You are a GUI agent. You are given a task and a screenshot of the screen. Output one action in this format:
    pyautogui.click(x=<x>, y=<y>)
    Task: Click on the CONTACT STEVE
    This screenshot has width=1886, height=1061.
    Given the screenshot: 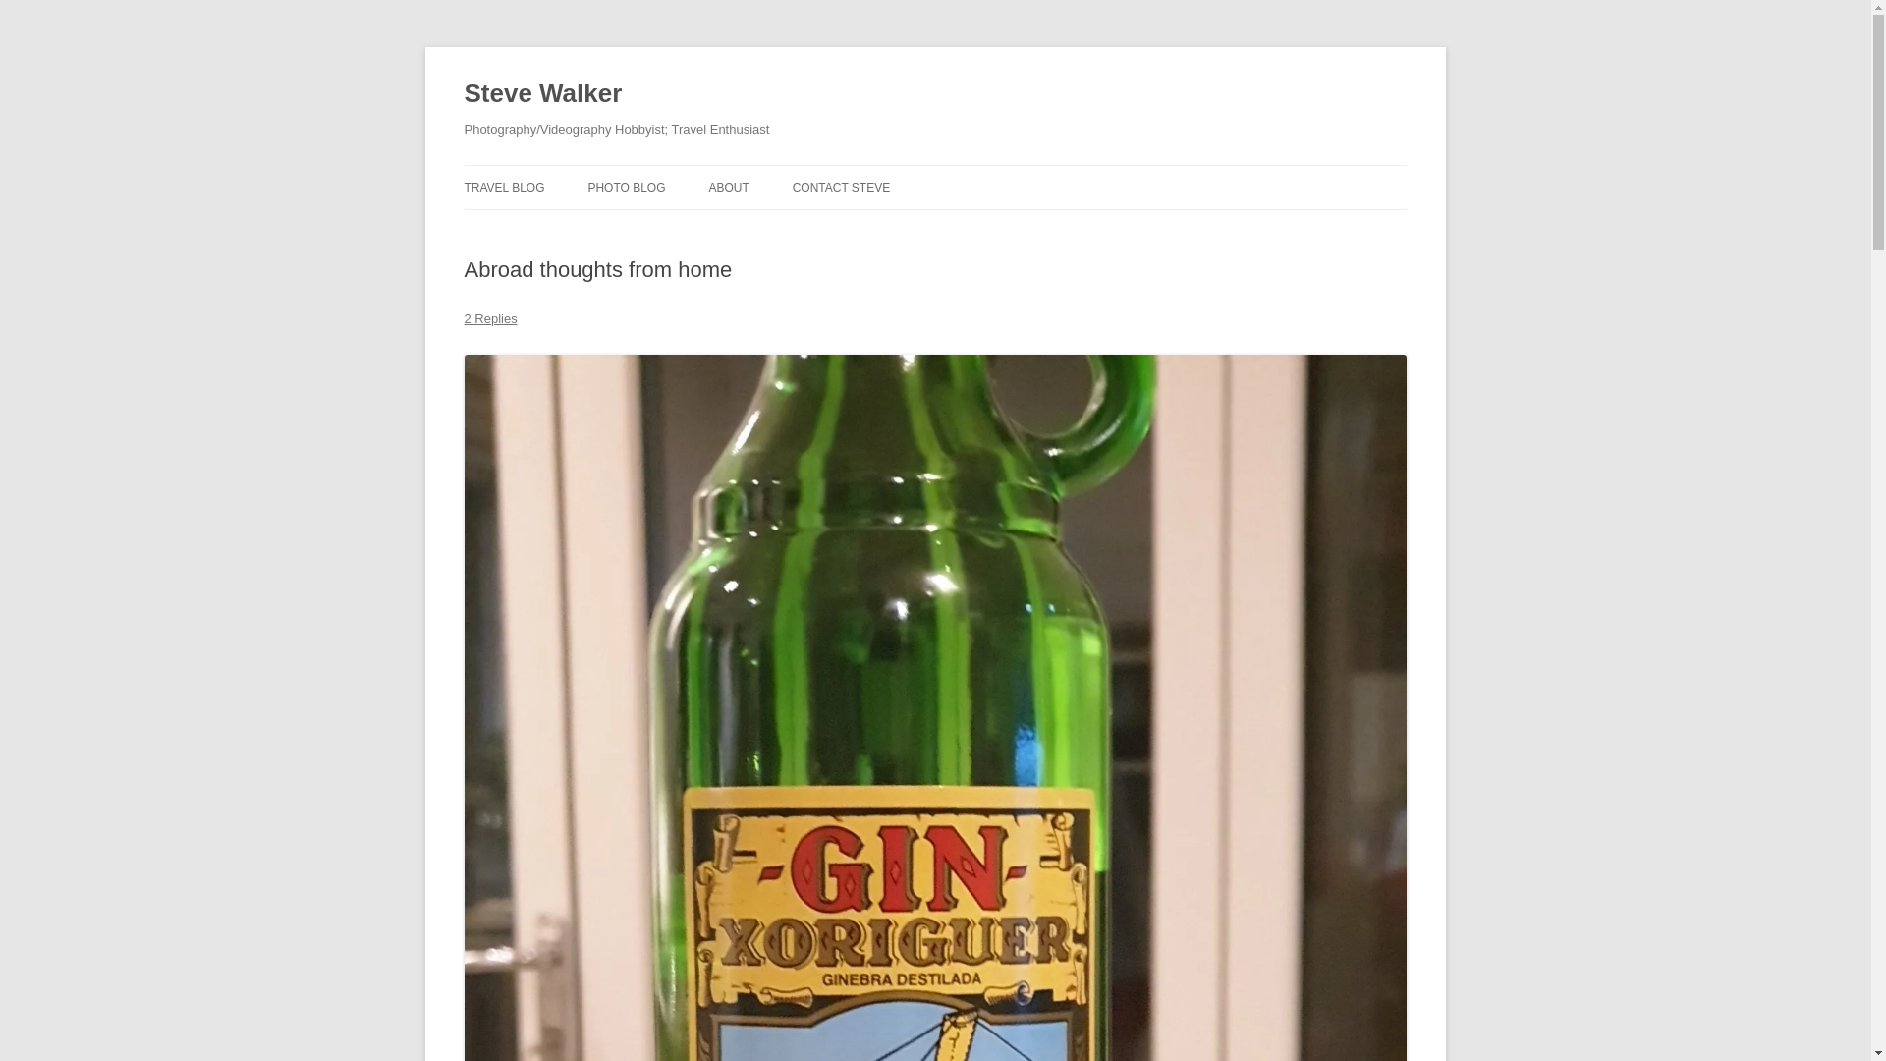 What is the action you would take?
    pyautogui.click(x=841, y=187)
    